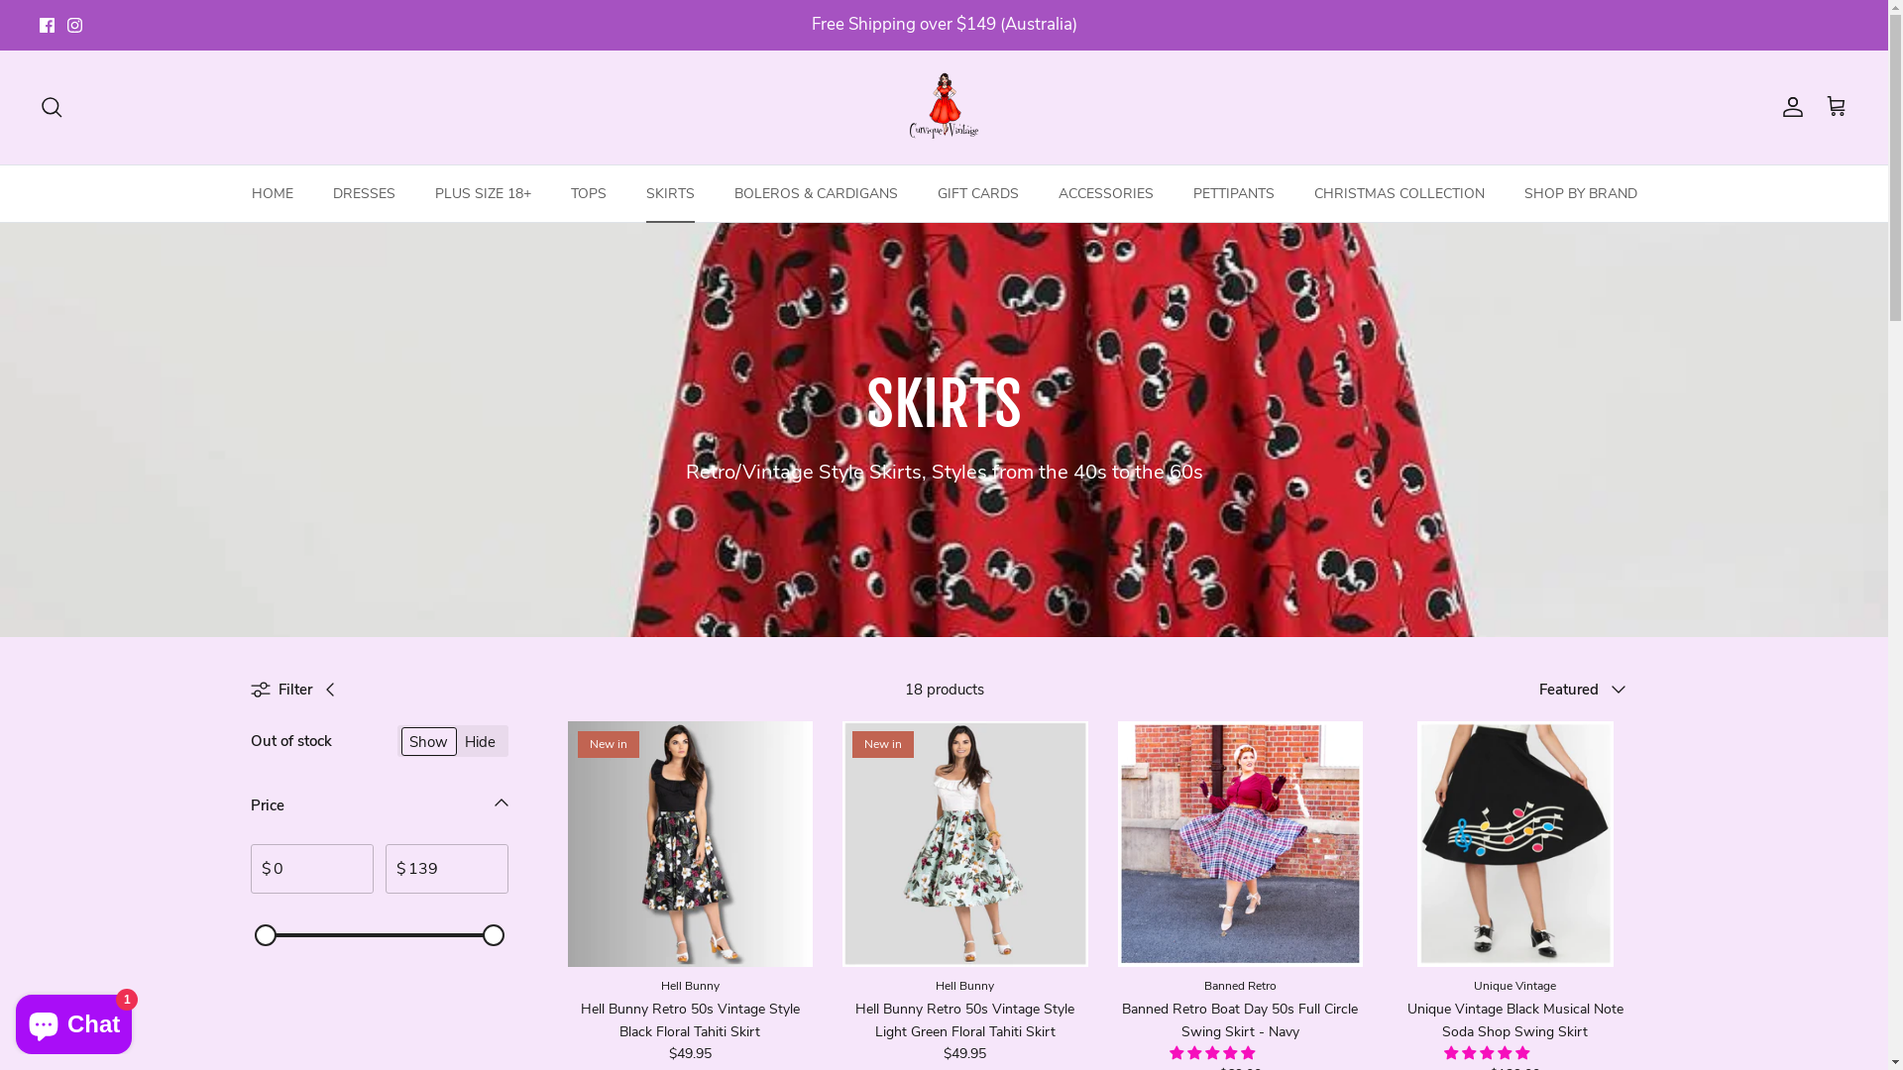 Image resolution: width=1903 pixels, height=1070 pixels. What do you see at coordinates (1789, 107) in the screenshot?
I see `Account` at bounding box center [1789, 107].